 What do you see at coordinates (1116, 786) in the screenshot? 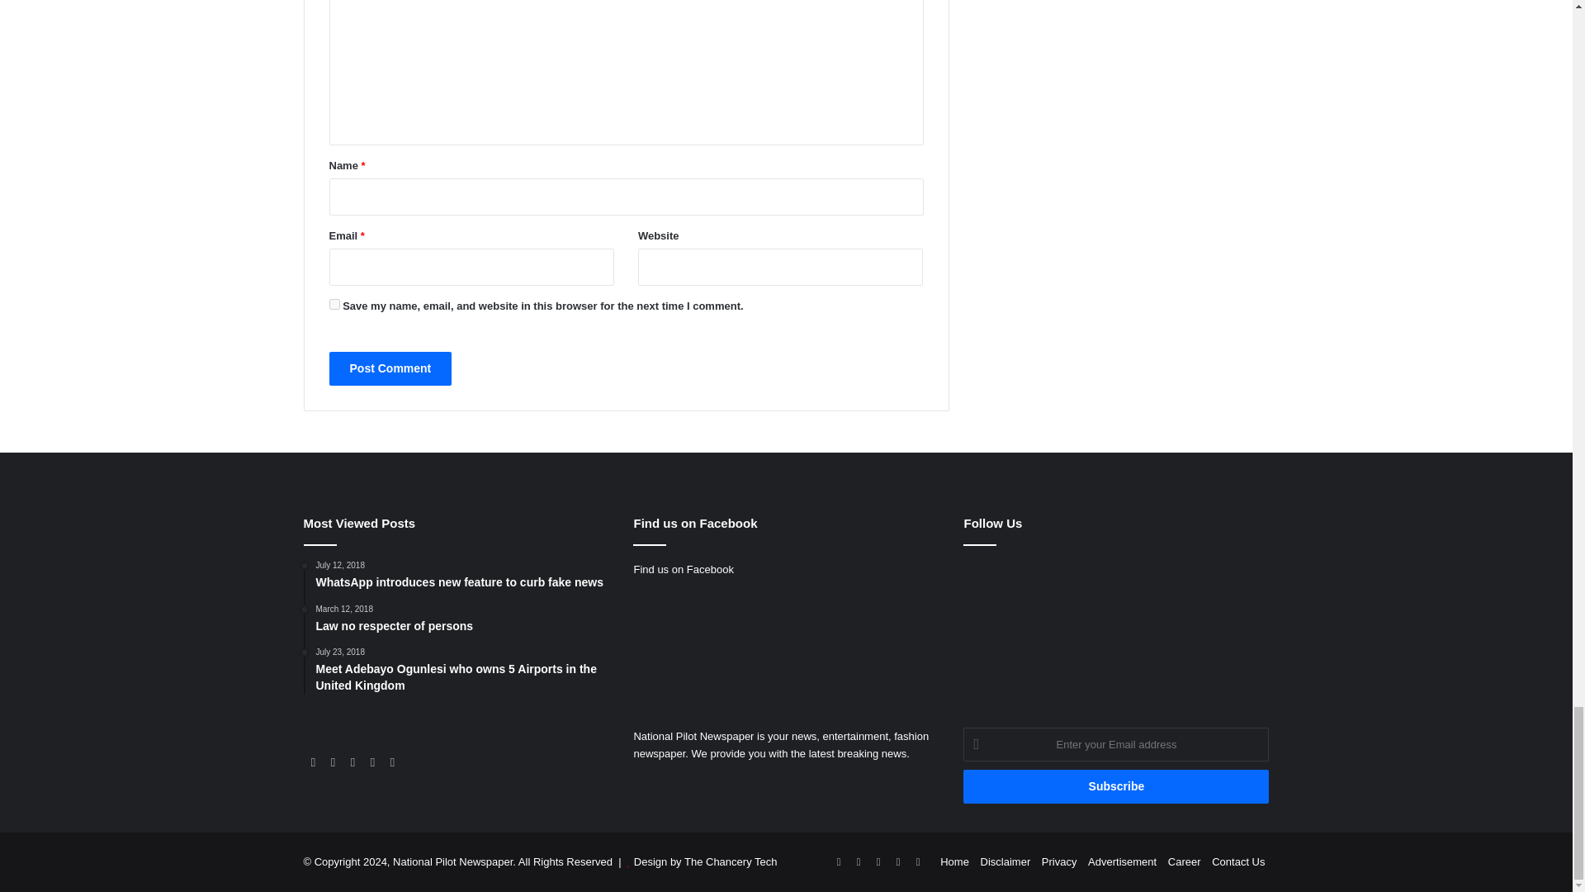
I see `Subscribe` at bounding box center [1116, 786].